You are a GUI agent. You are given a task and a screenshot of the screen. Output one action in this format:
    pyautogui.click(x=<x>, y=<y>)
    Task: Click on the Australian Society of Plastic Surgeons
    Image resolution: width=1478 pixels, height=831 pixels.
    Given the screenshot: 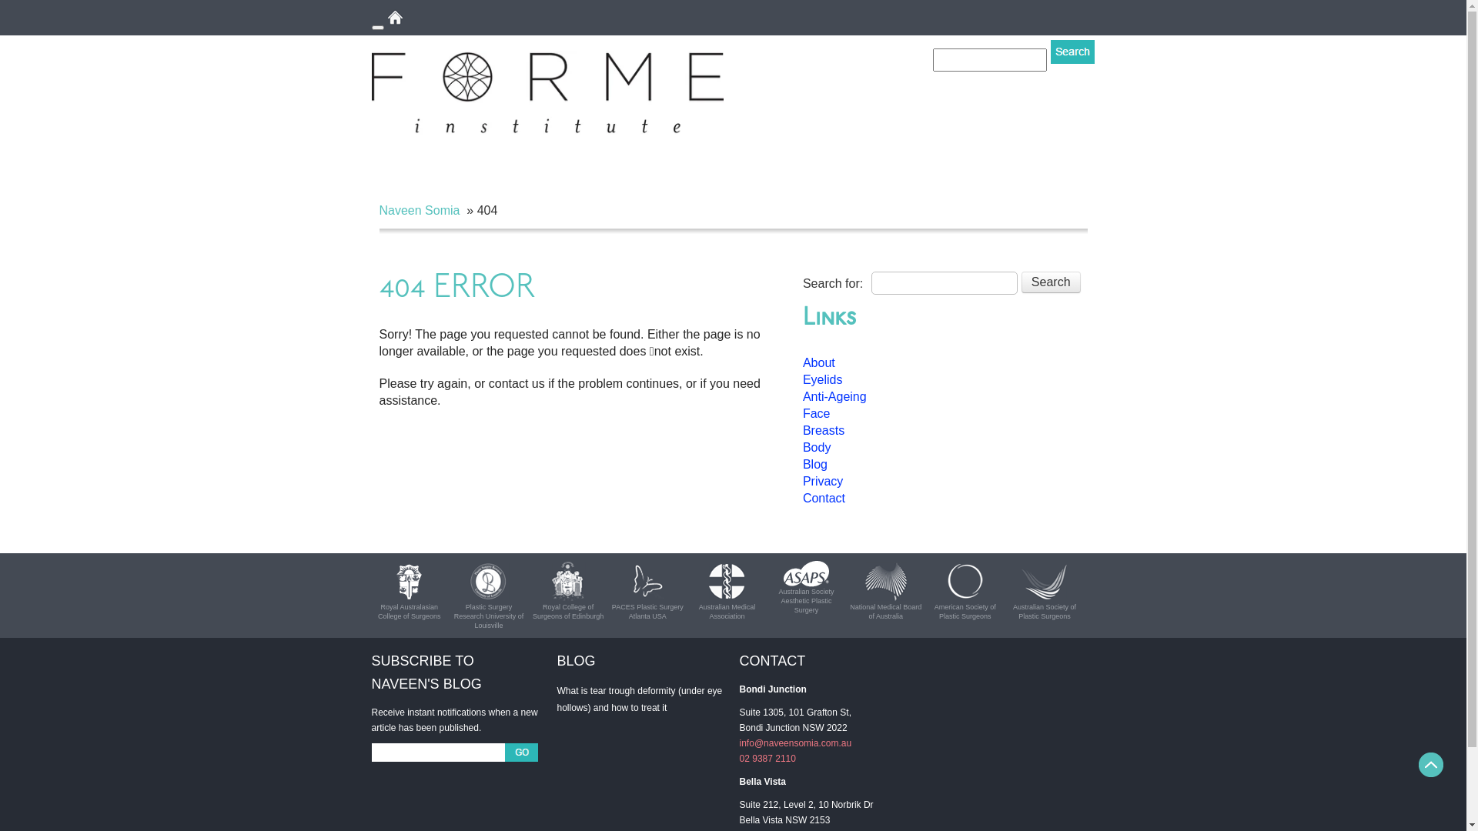 What is the action you would take?
    pyautogui.click(x=1044, y=582)
    